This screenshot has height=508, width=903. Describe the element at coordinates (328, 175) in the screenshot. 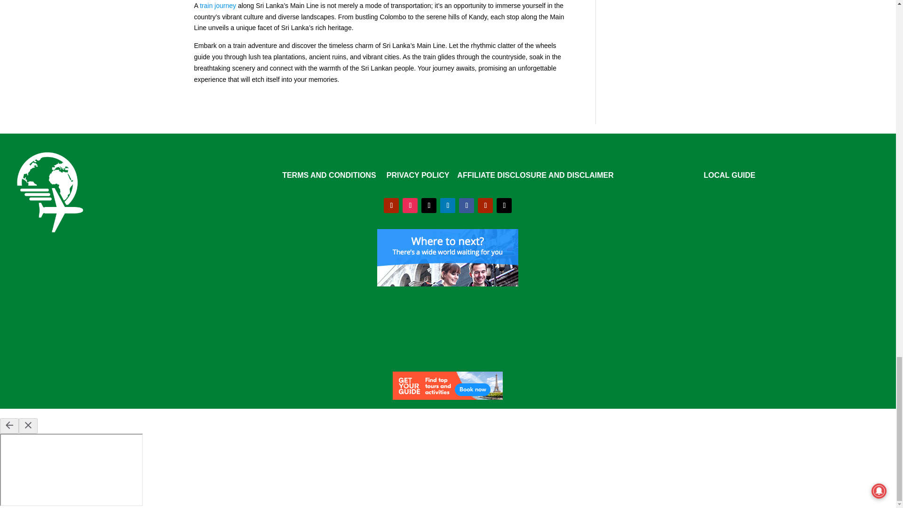

I see `TERMS AND CONDITIONS` at that location.